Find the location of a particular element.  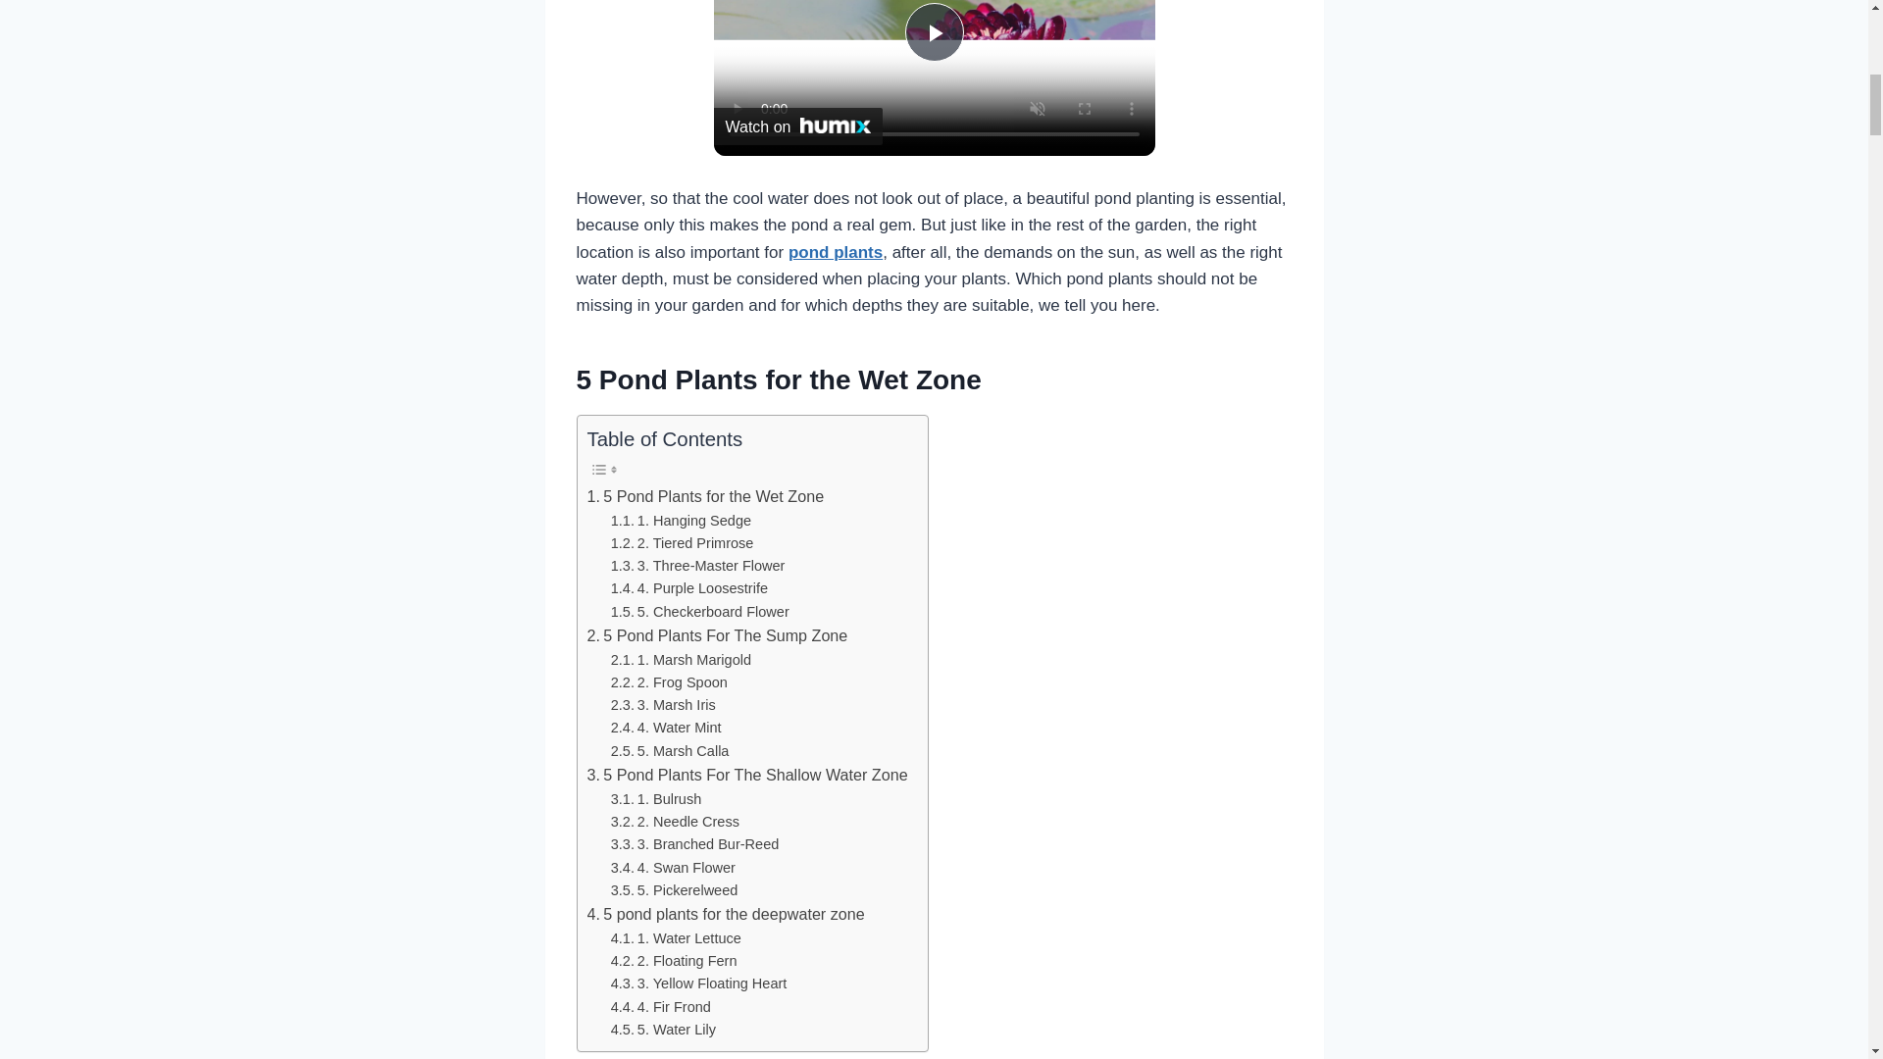

Play Video is located at coordinates (933, 31).